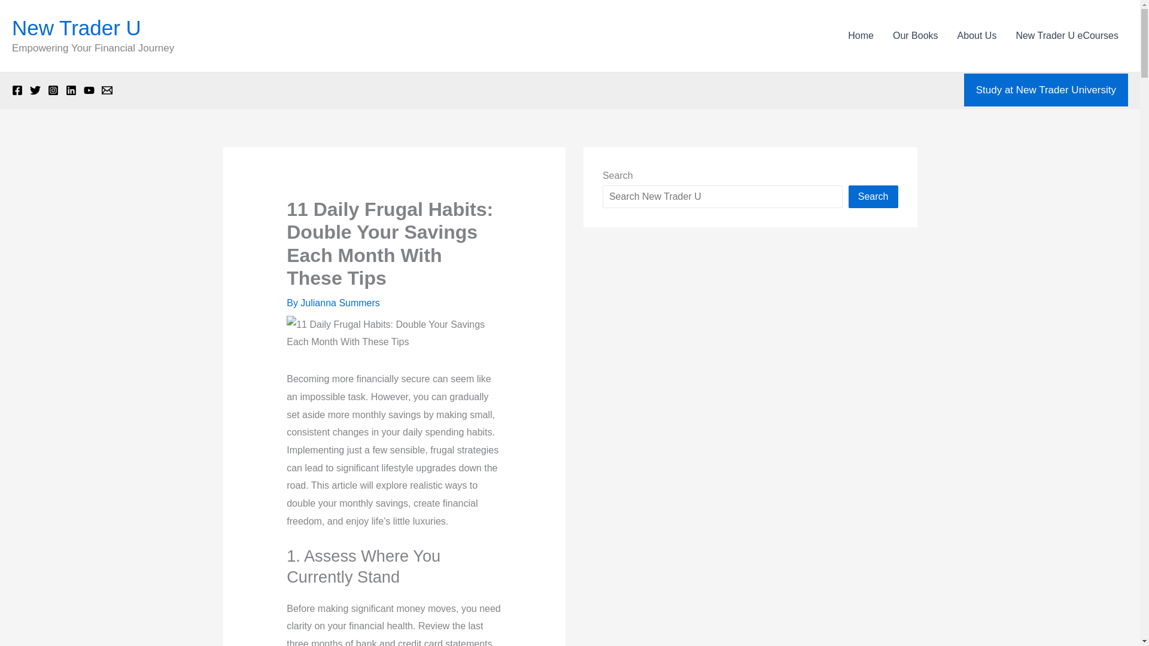 The width and height of the screenshot is (1149, 646). Describe the element at coordinates (916, 36) in the screenshot. I see `Our Books` at that location.